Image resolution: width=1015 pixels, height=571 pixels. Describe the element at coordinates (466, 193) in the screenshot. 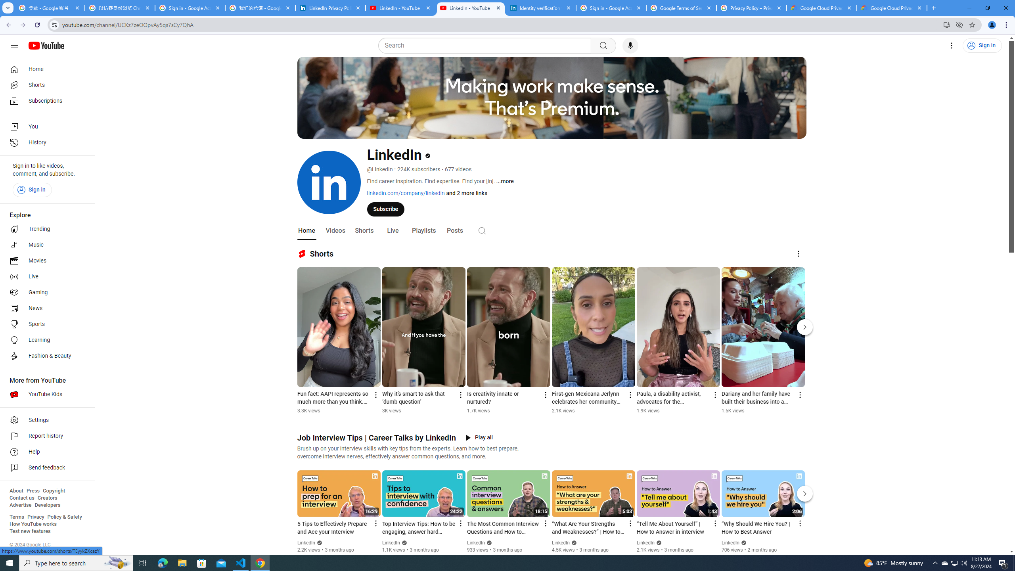

I see `and 2 more links` at that location.